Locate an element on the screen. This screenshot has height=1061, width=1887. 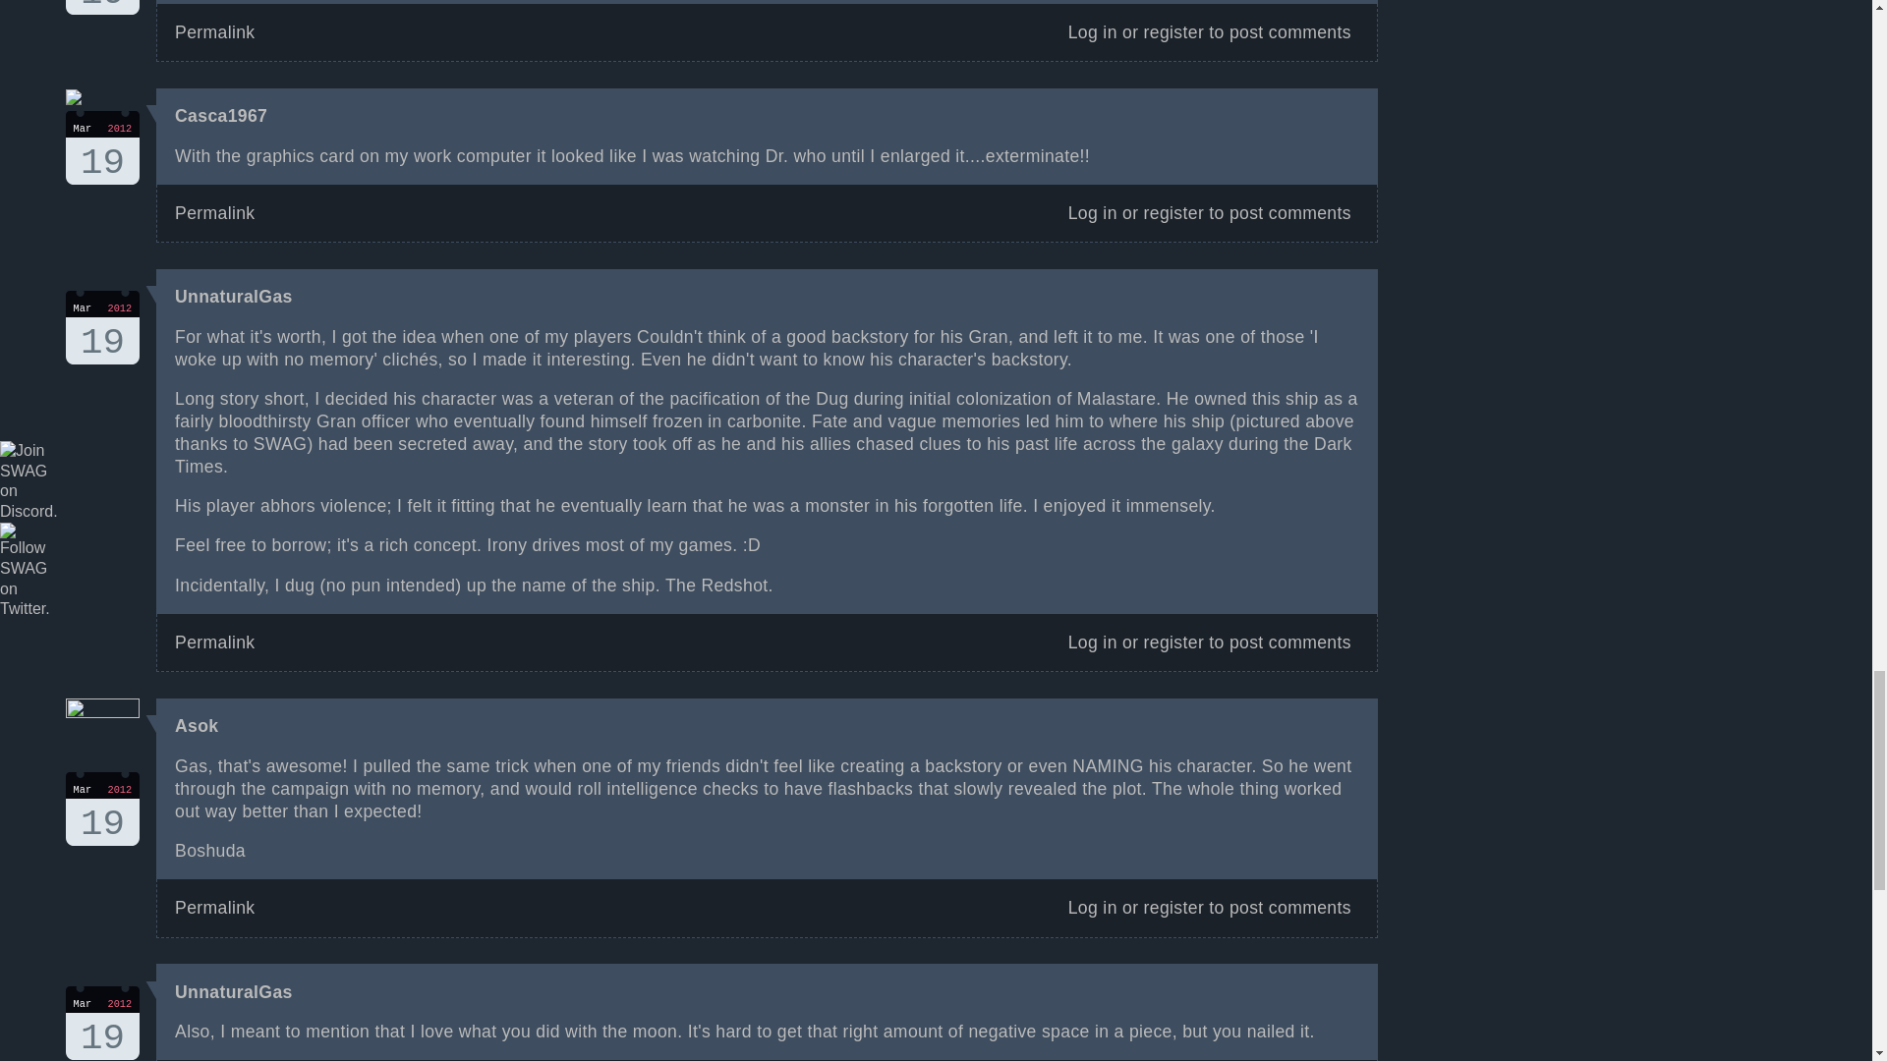
View user profile. is located at coordinates (234, 297).